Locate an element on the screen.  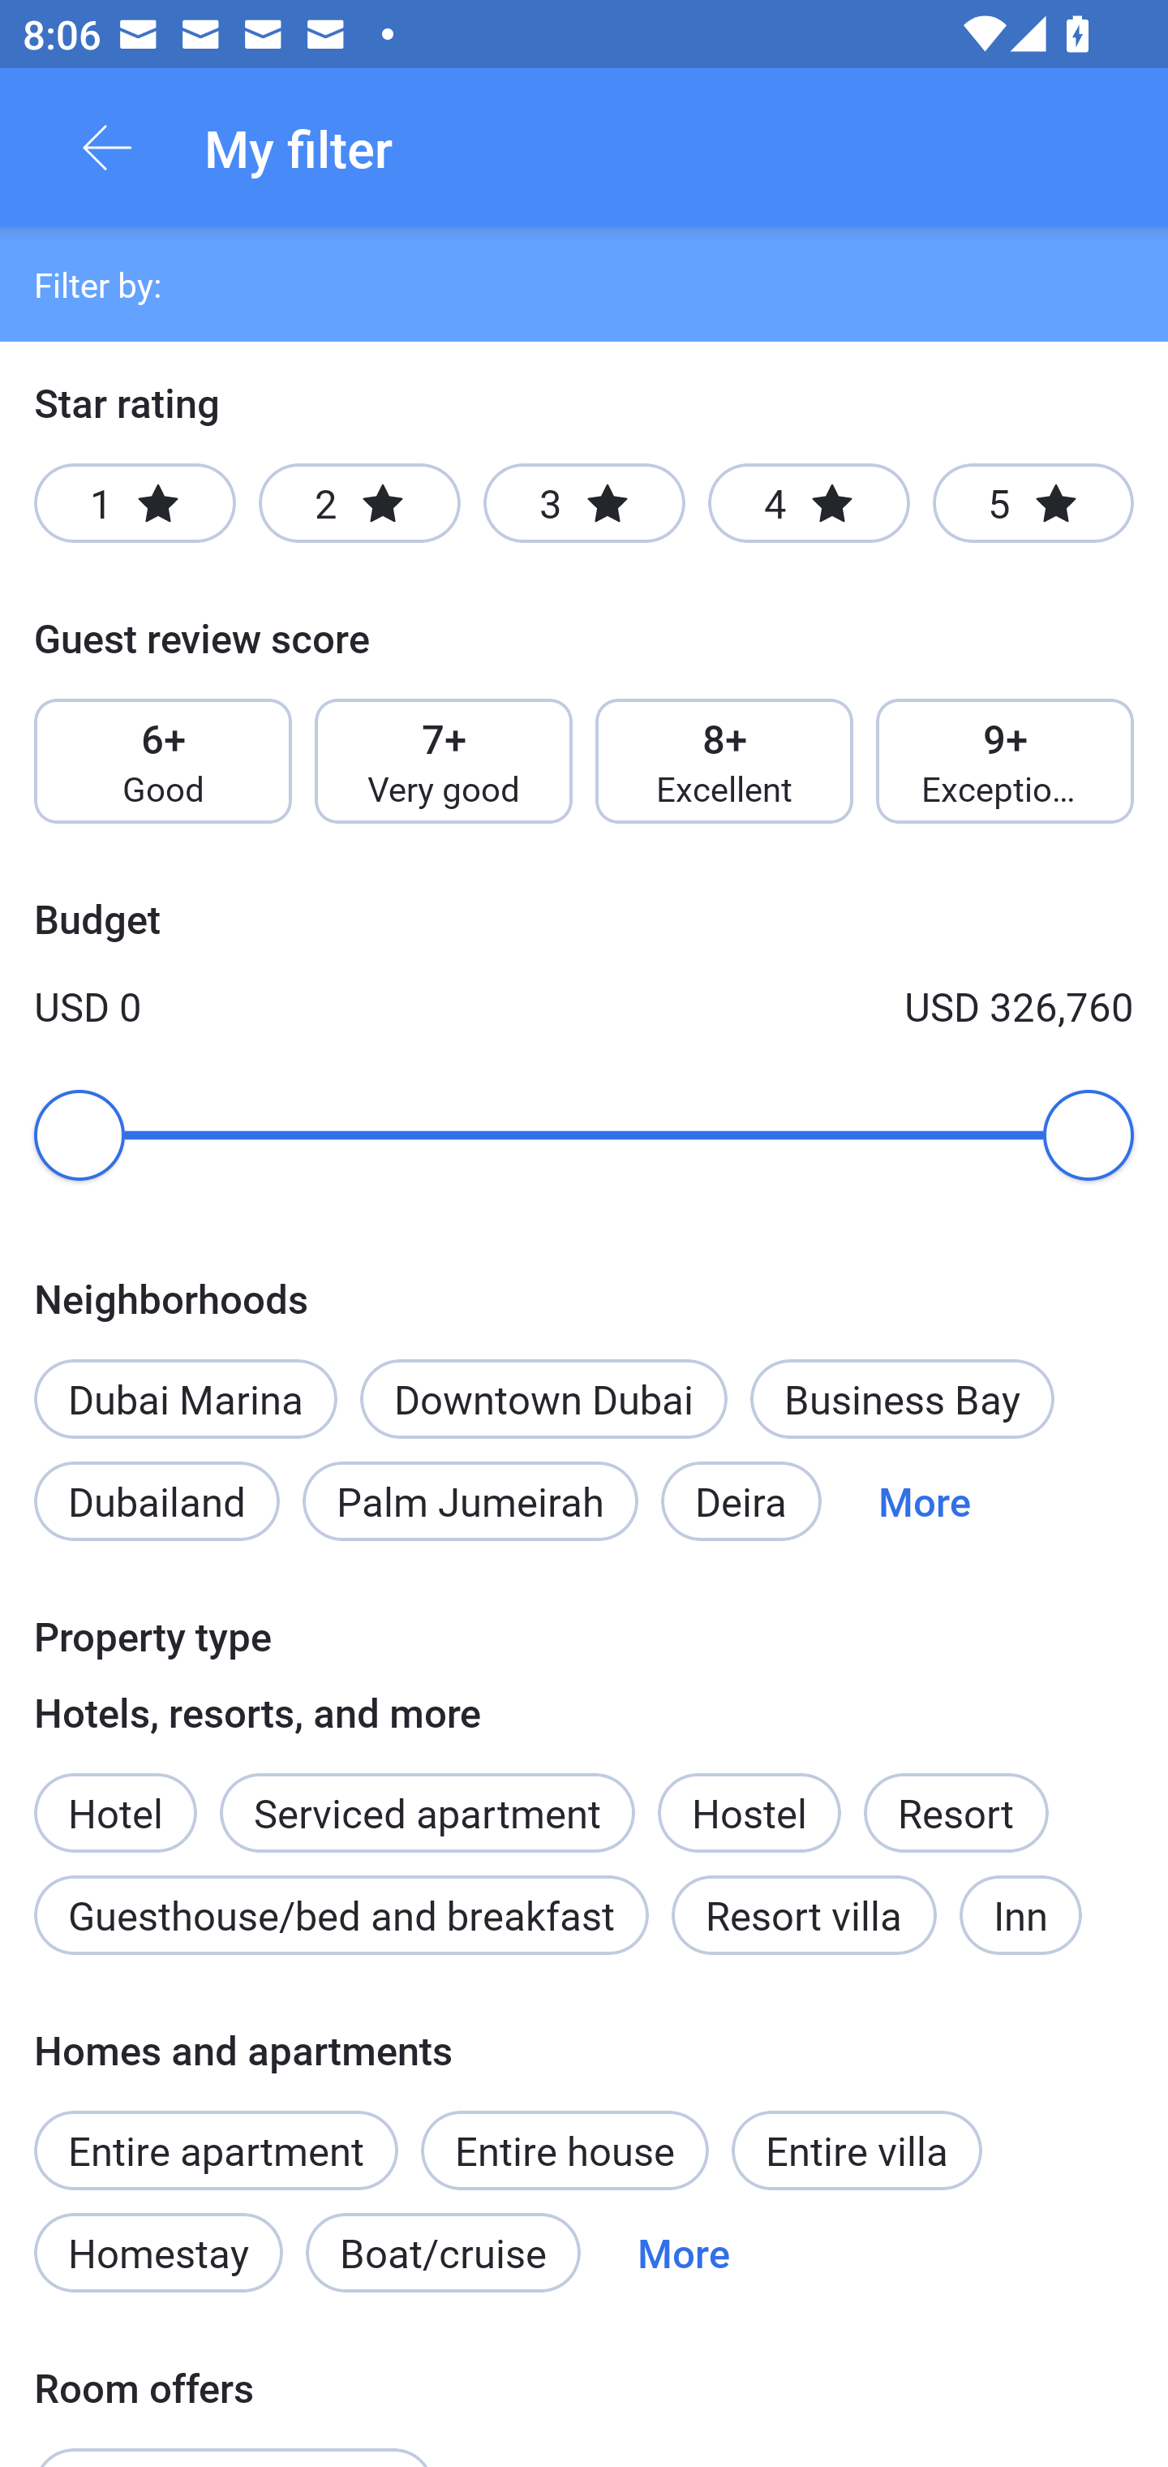
3 is located at coordinates (584, 503).